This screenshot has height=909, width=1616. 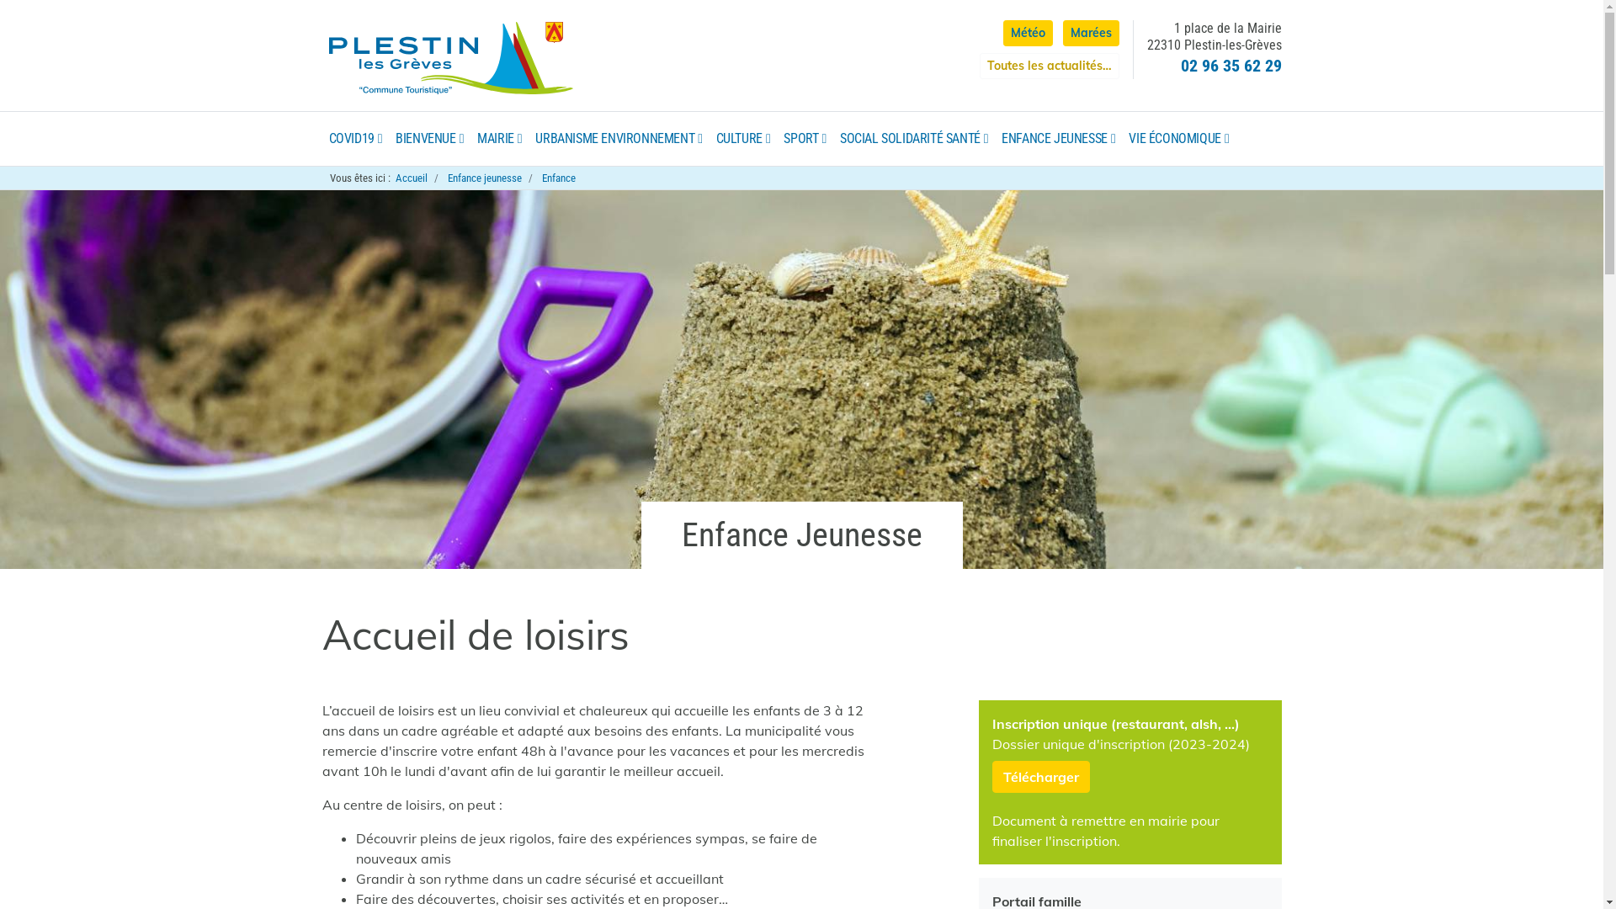 What do you see at coordinates (559, 178) in the screenshot?
I see `Enfance` at bounding box center [559, 178].